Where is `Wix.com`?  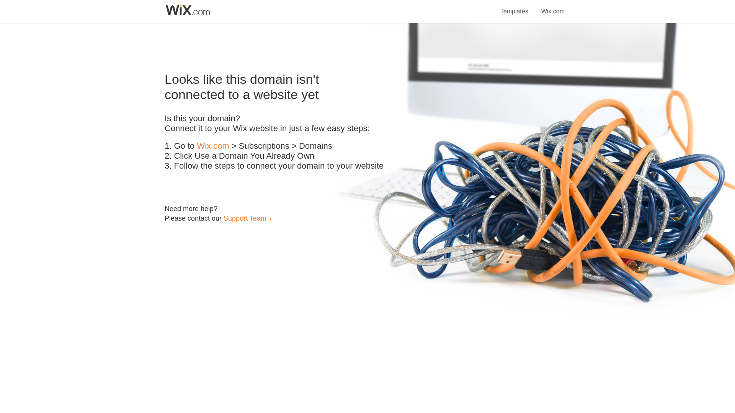
Wix.com is located at coordinates (553, 7).